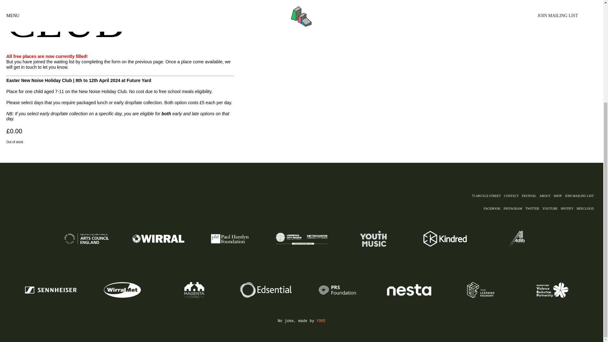 This screenshot has height=342, width=608. What do you see at coordinates (547, 196) in the screenshot?
I see `ABOUT` at bounding box center [547, 196].